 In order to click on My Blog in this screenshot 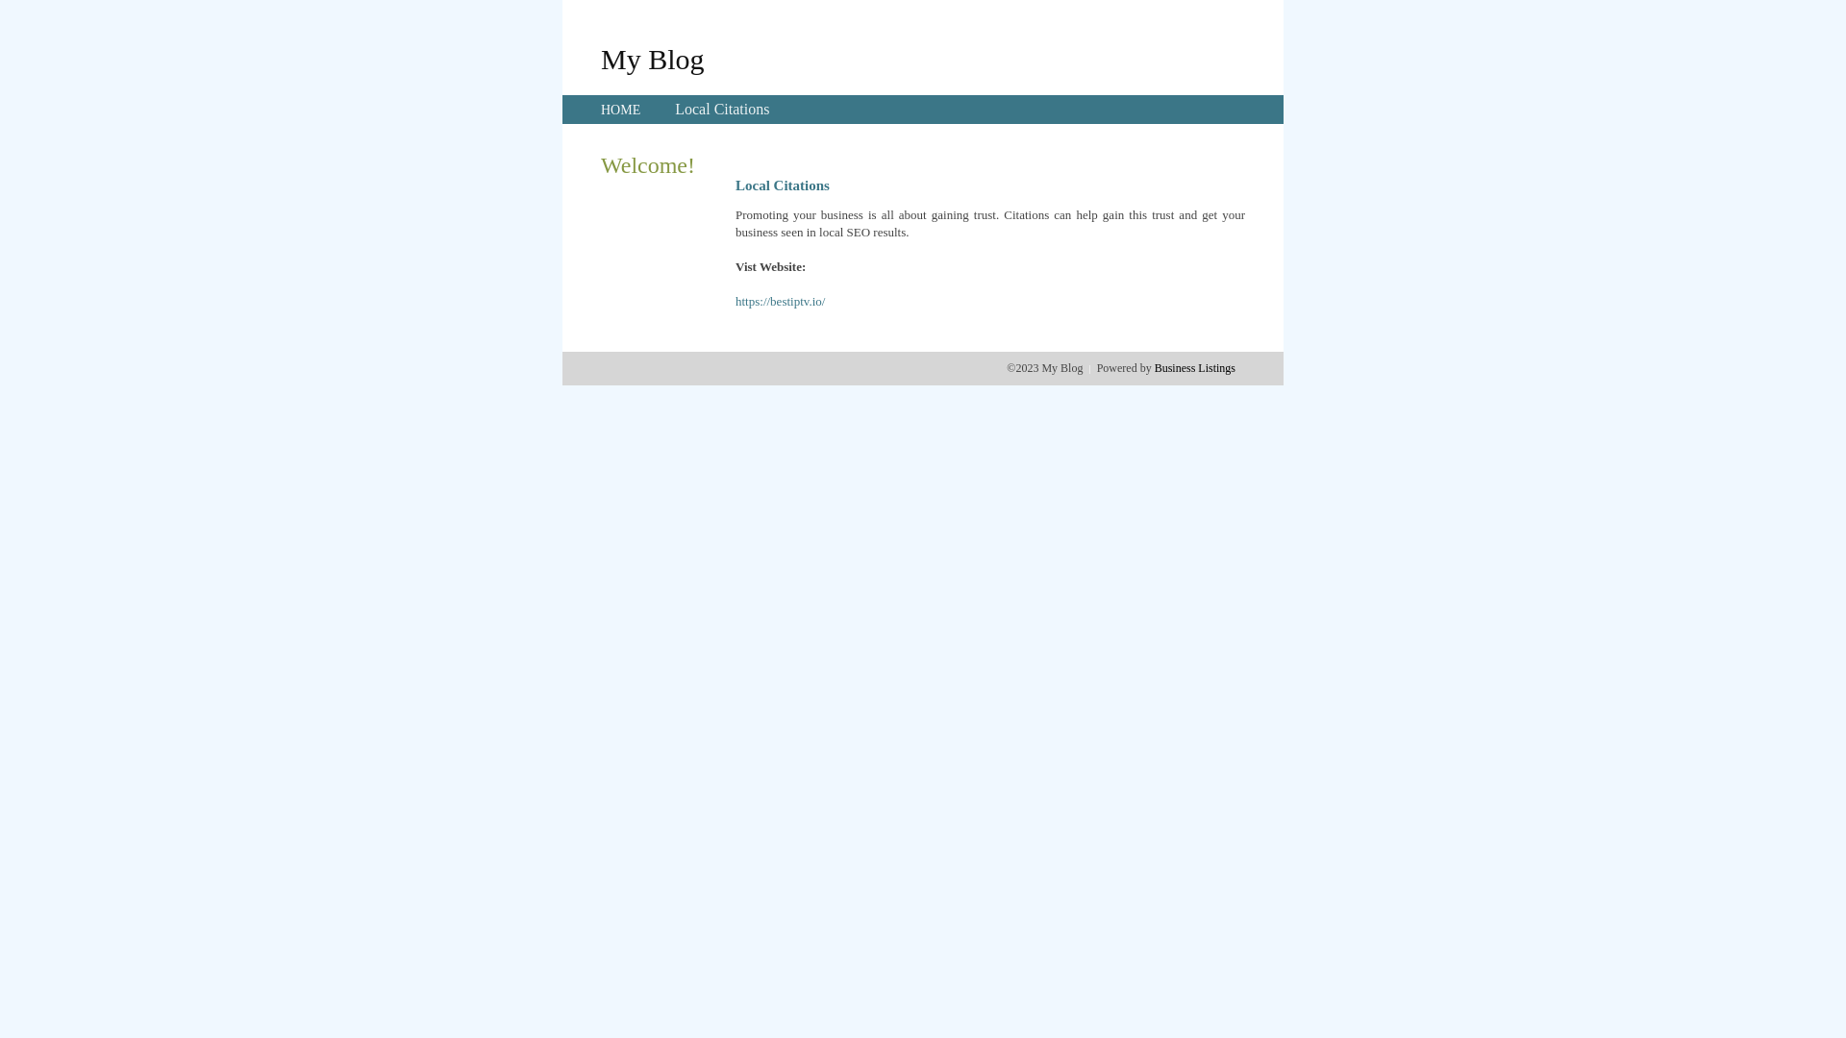, I will do `click(653, 59)`.